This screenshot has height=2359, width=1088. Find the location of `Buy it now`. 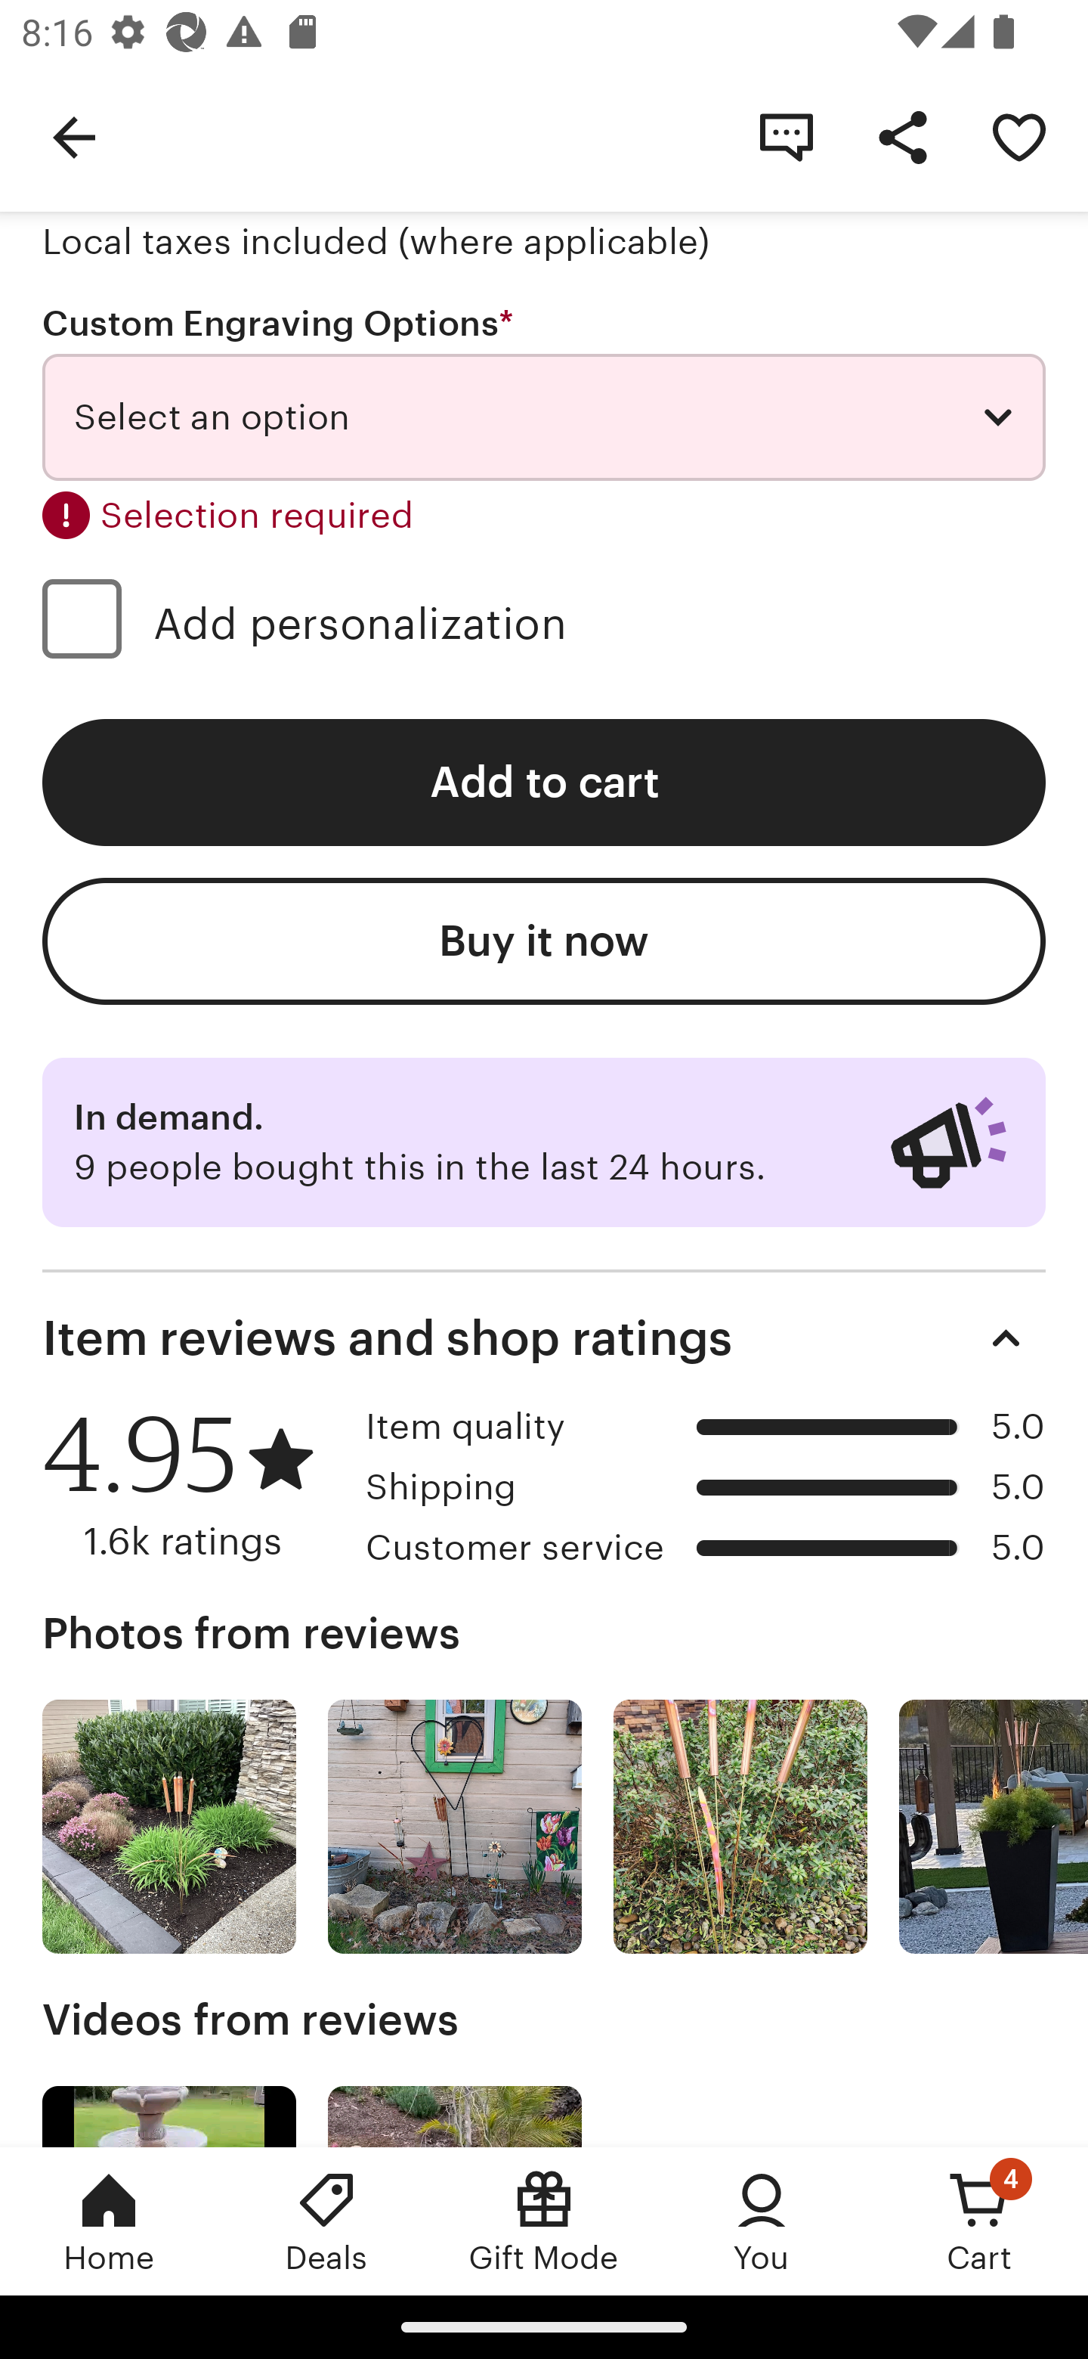

Buy it now is located at coordinates (544, 941).